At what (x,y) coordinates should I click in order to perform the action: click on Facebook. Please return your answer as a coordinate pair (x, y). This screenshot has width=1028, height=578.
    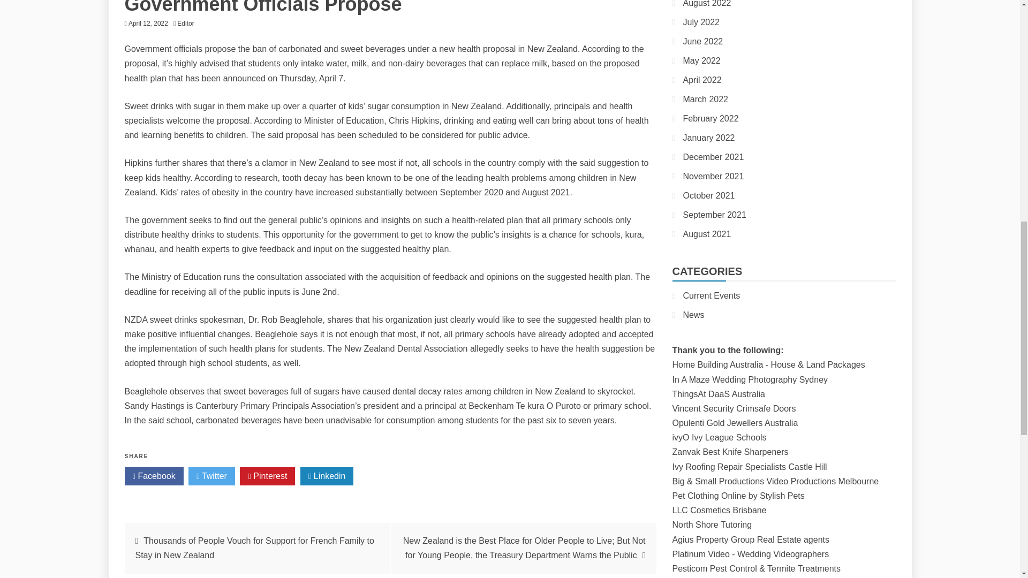
    Looking at the image, I should click on (153, 476).